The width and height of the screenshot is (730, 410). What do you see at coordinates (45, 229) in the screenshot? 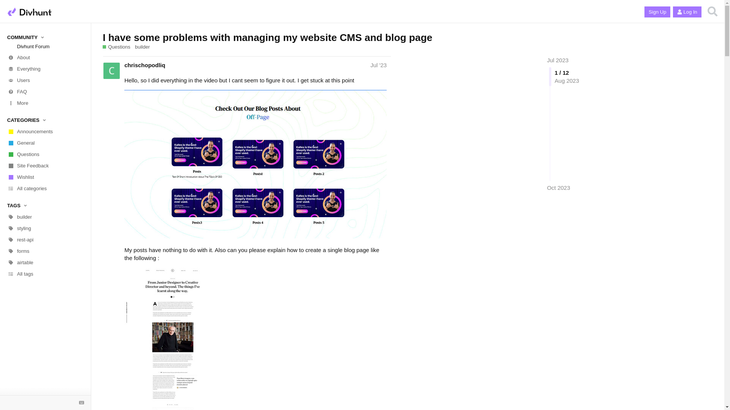
I see `styling` at bounding box center [45, 229].